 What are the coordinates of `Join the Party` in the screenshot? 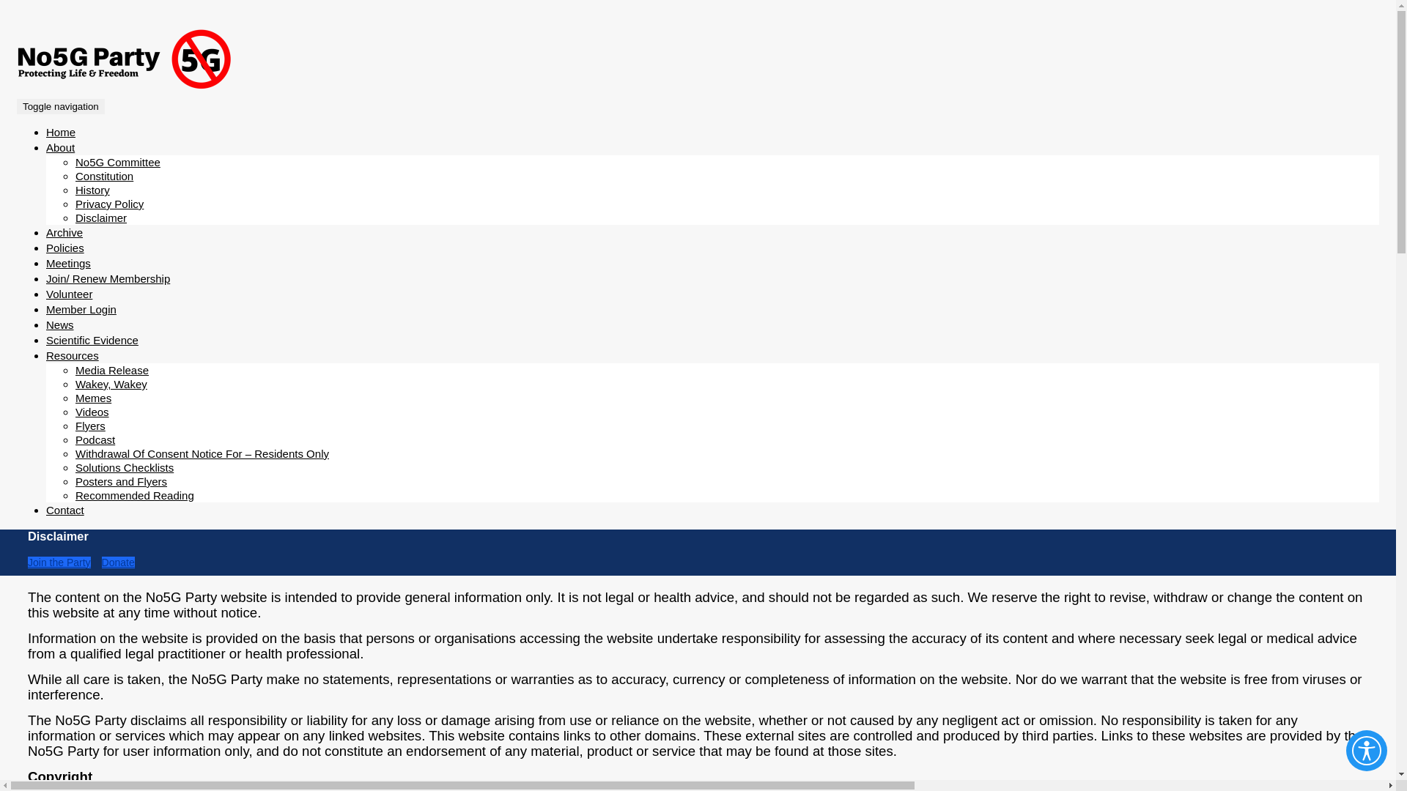 It's located at (59, 562).